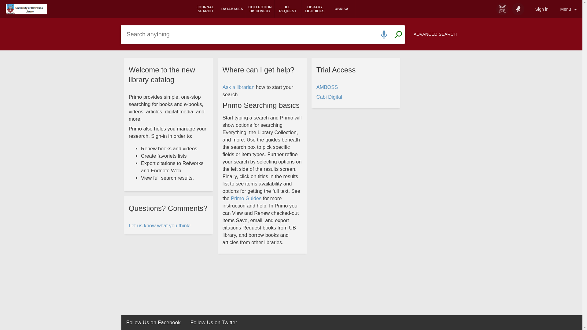 This screenshot has height=330, width=587. What do you see at coordinates (288, 9) in the screenshot?
I see `ILL REQUEST` at bounding box center [288, 9].